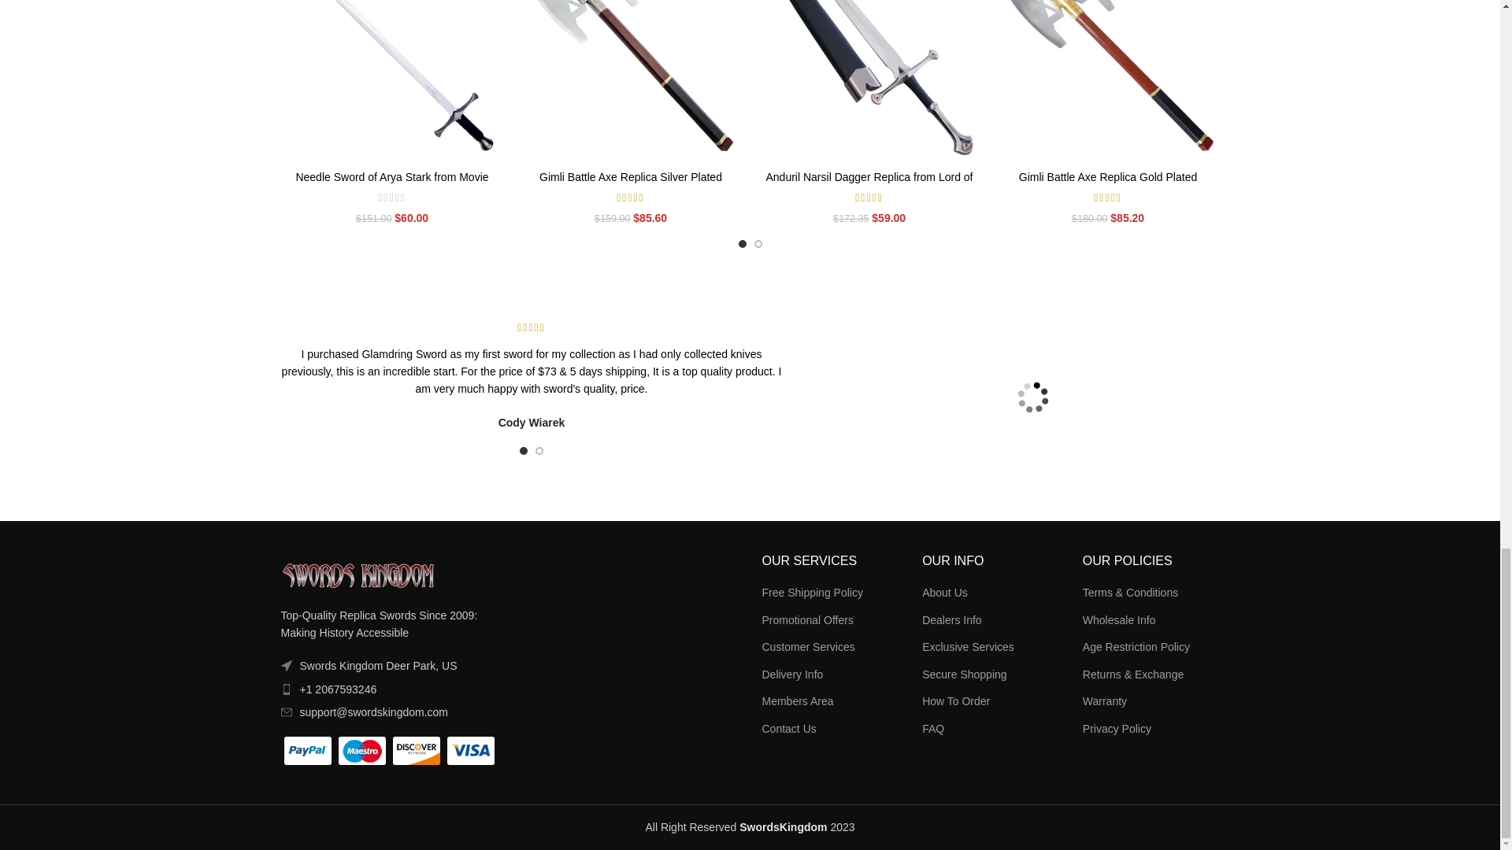 The width and height of the screenshot is (1512, 850). I want to click on wd-phone-dark, so click(285, 689).